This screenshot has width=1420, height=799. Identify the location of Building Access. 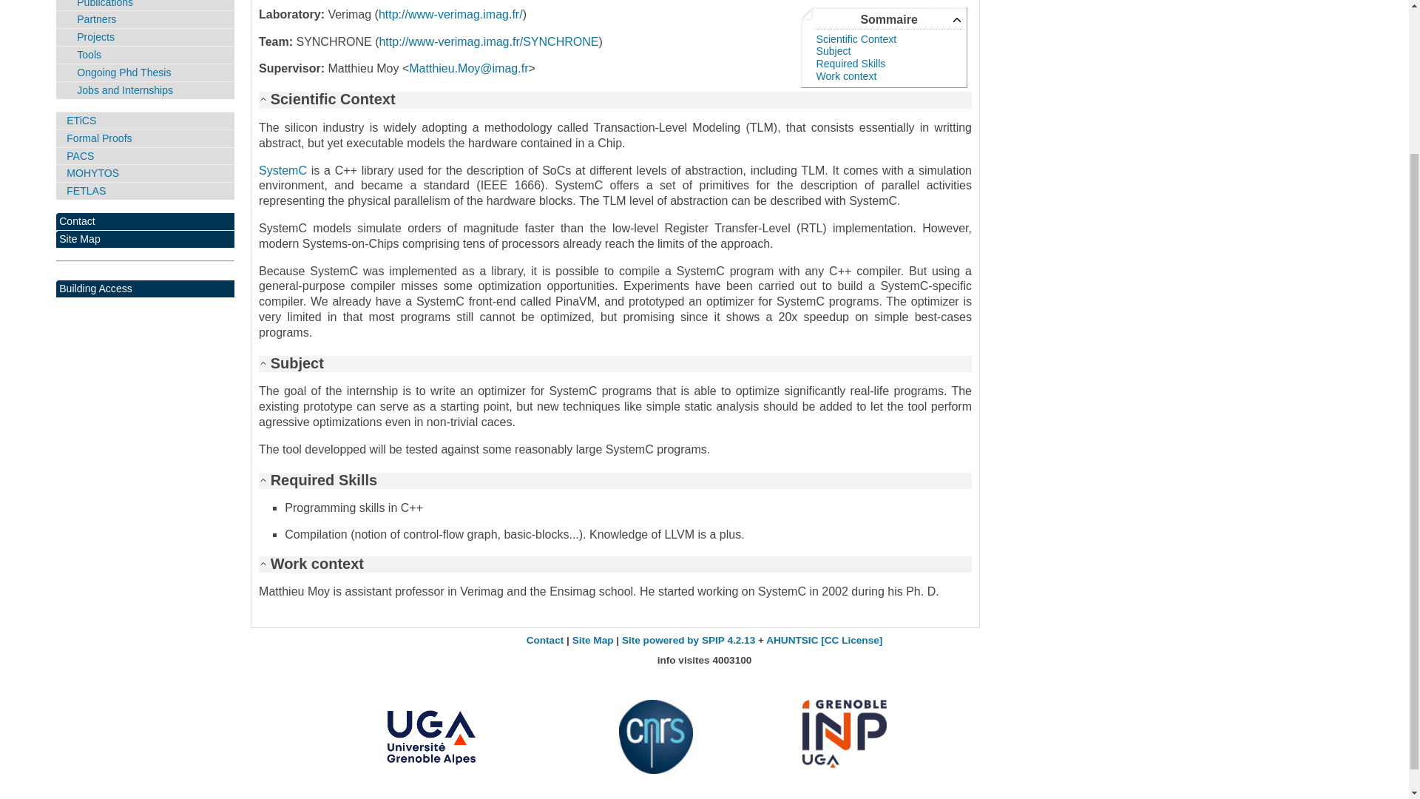
(145, 289).